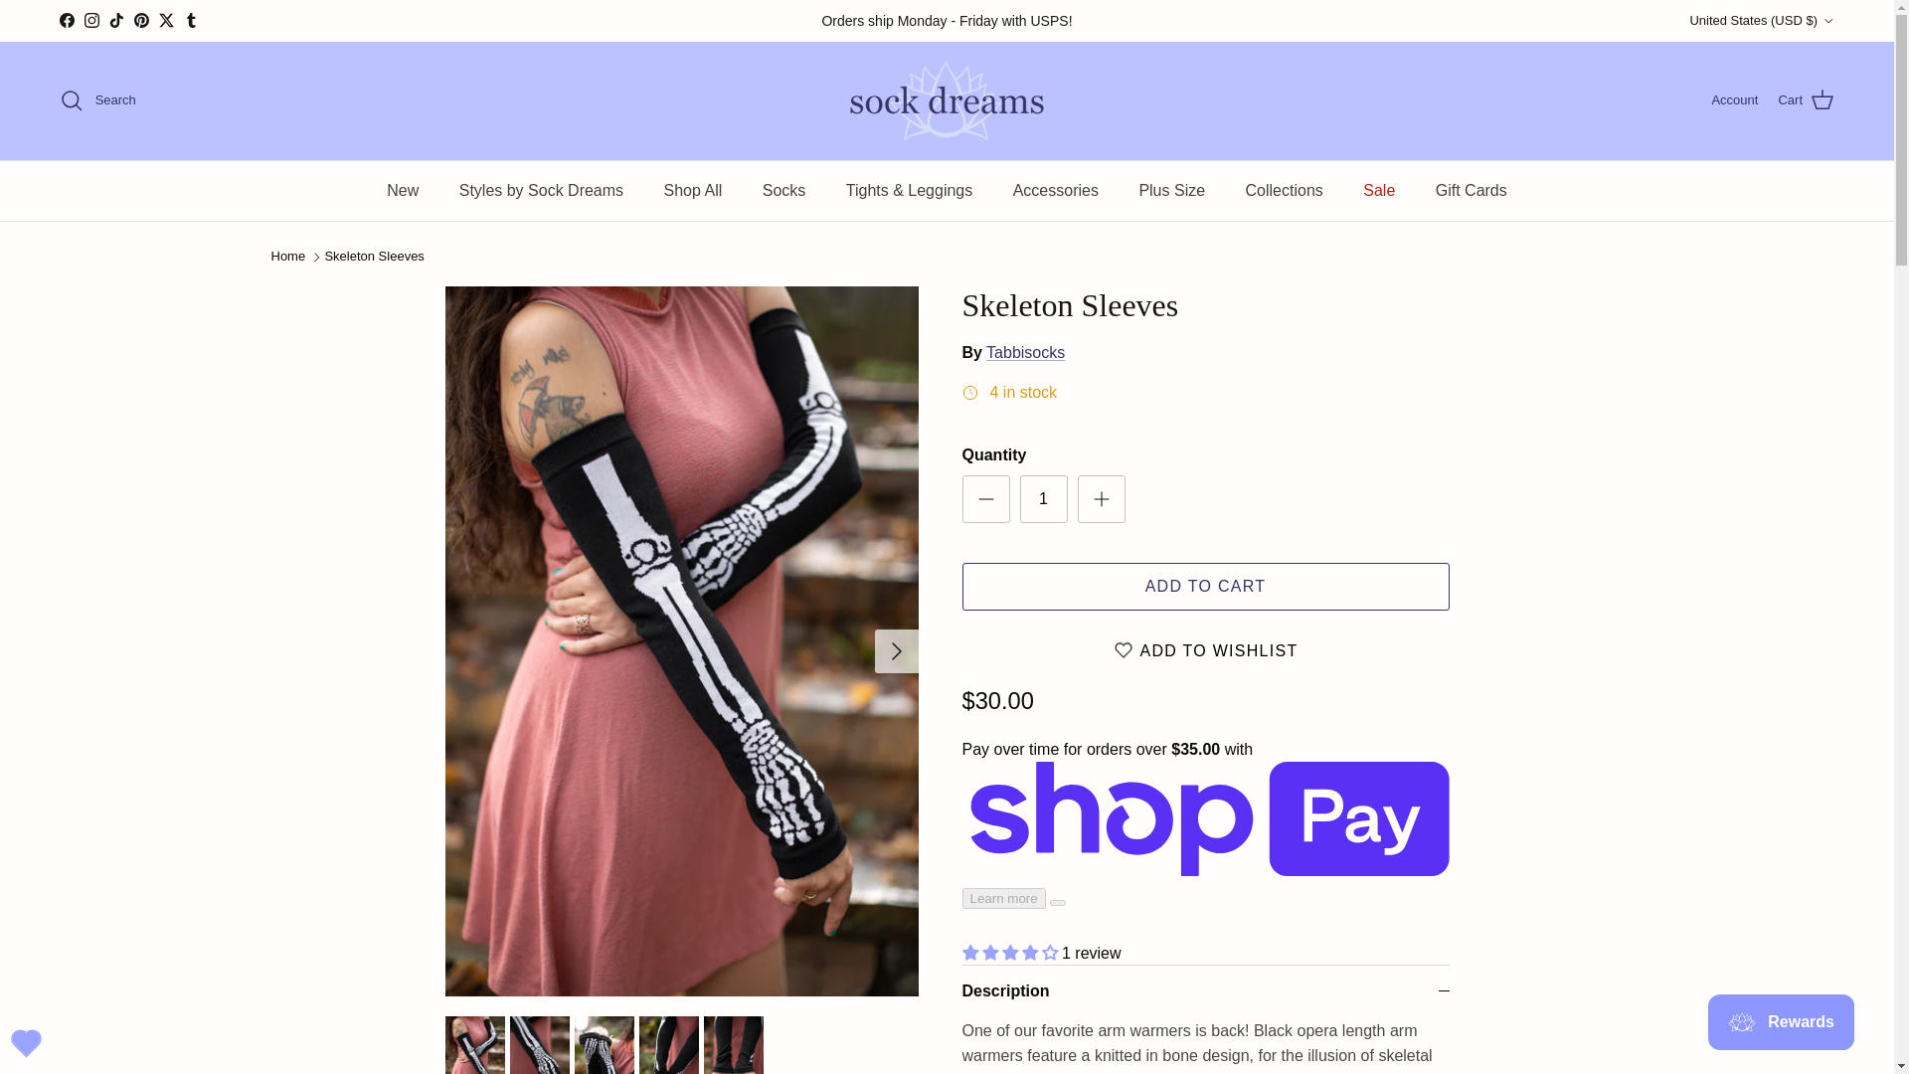  What do you see at coordinates (97, 99) in the screenshot?
I see `Search` at bounding box center [97, 99].